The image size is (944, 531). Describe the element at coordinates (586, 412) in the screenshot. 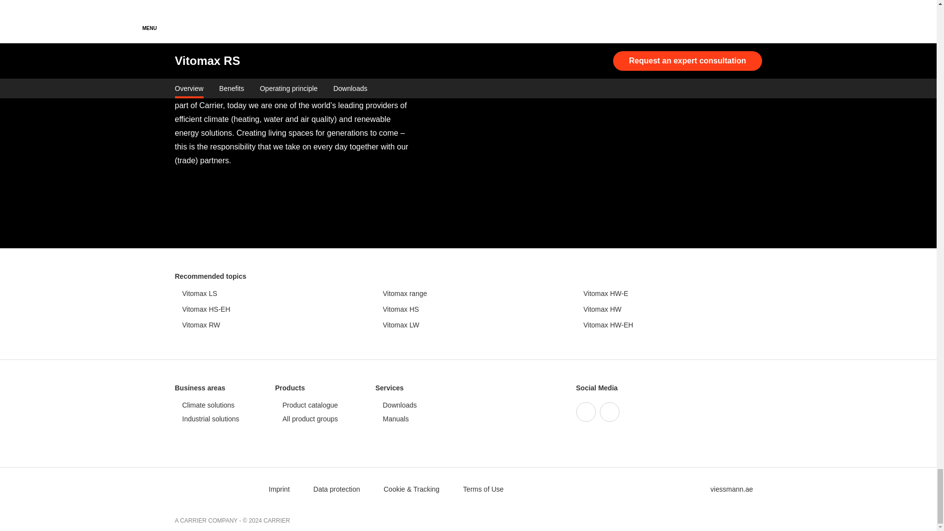

I see `Youtube` at that location.